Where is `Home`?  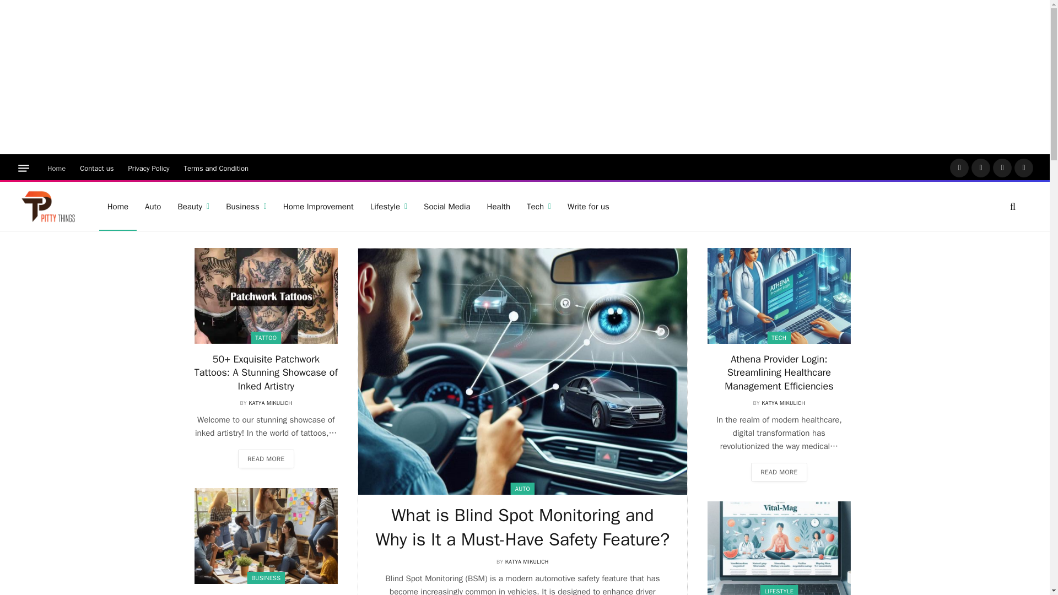
Home is located at coordinates (56, 167).